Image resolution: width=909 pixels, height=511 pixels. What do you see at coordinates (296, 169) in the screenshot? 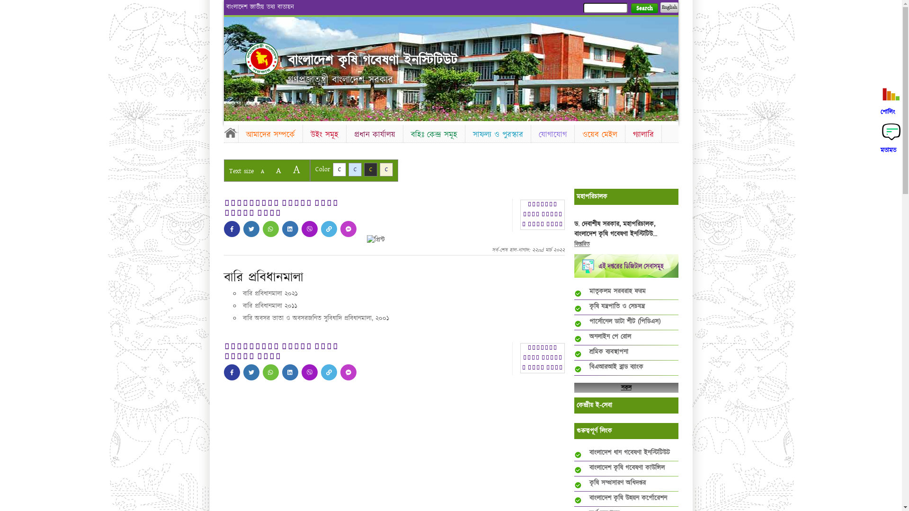
I see `A` at bounding box center [296, 169].